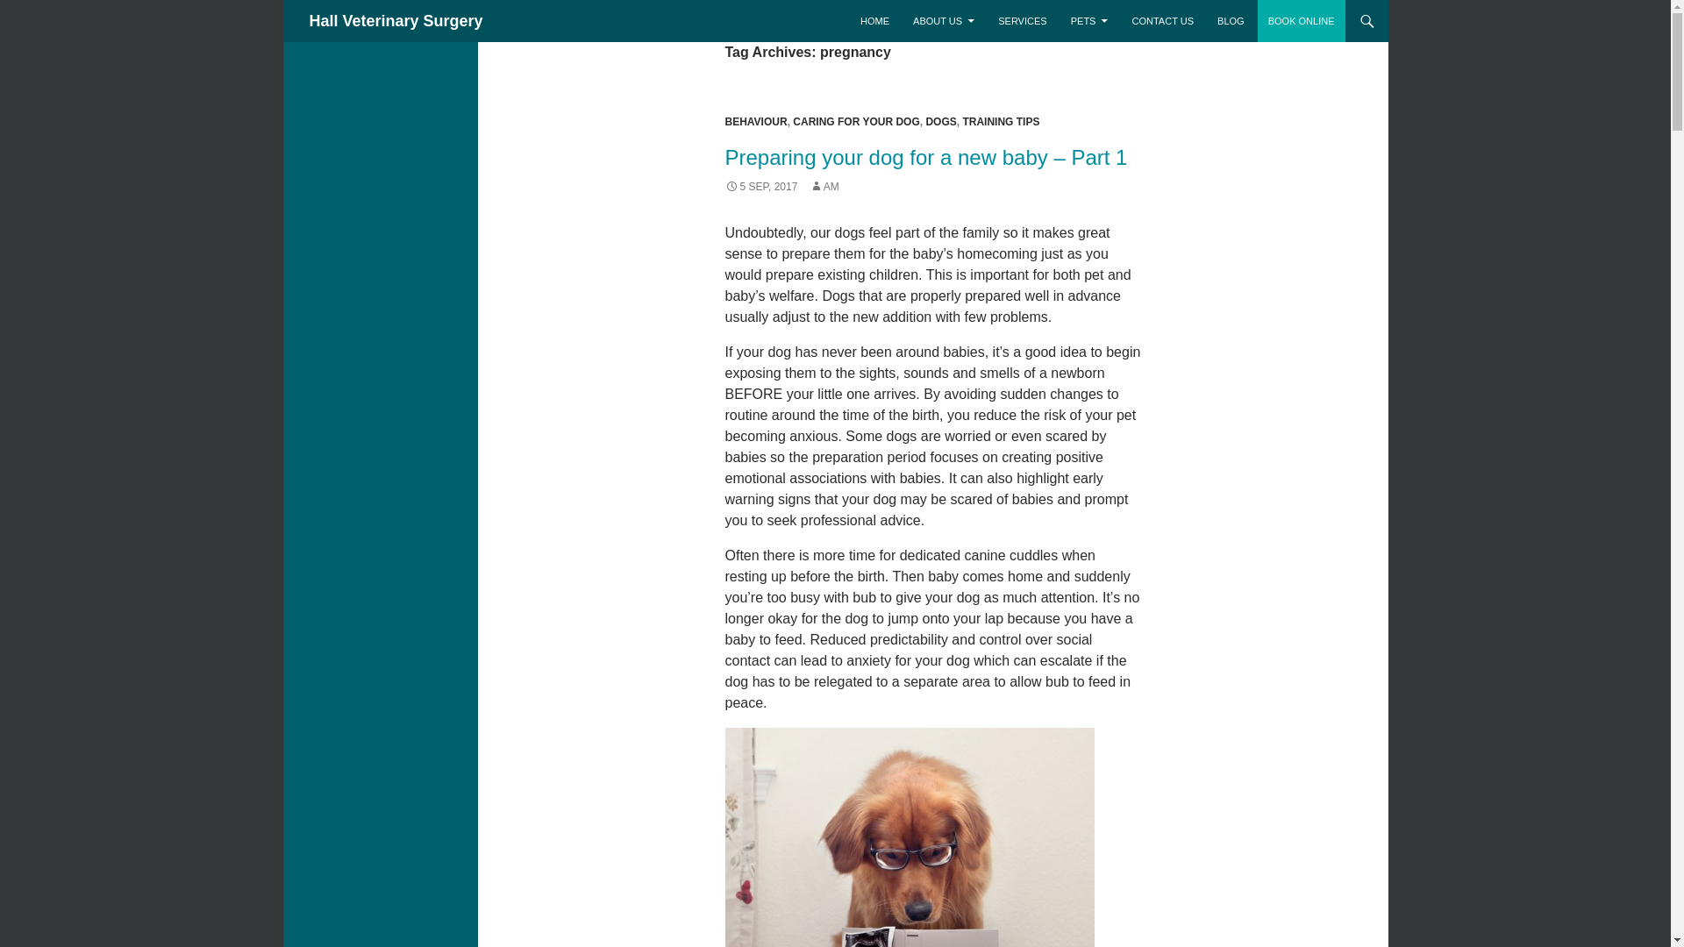 The height and width of the screenshot is (947, 1684). What do you see at coordinates (856, 121) in the screenshot?
I see `CARING FOR YOUR DOG` at bounding box center [856, 121].